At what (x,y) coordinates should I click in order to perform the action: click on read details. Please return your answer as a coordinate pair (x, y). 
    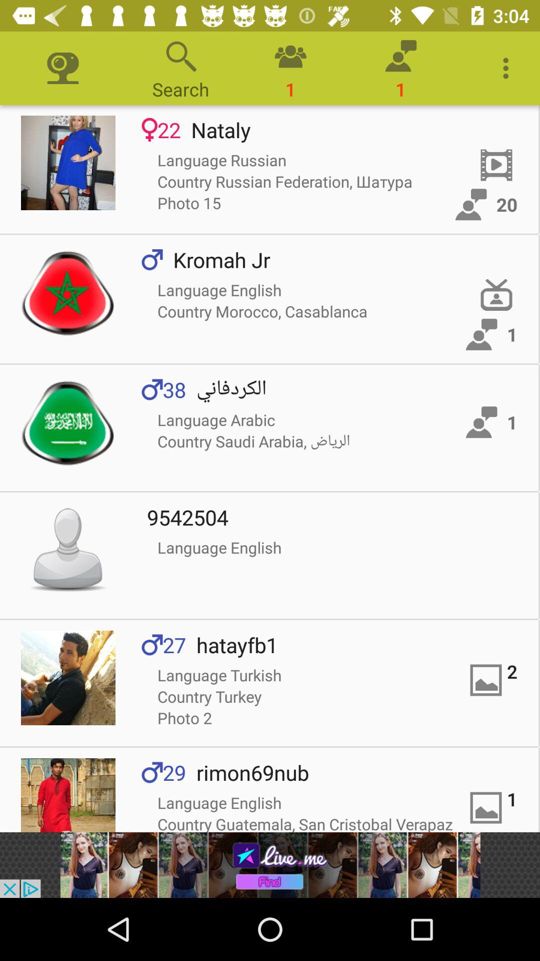
    Looking at the image, I should click on (68, 163).